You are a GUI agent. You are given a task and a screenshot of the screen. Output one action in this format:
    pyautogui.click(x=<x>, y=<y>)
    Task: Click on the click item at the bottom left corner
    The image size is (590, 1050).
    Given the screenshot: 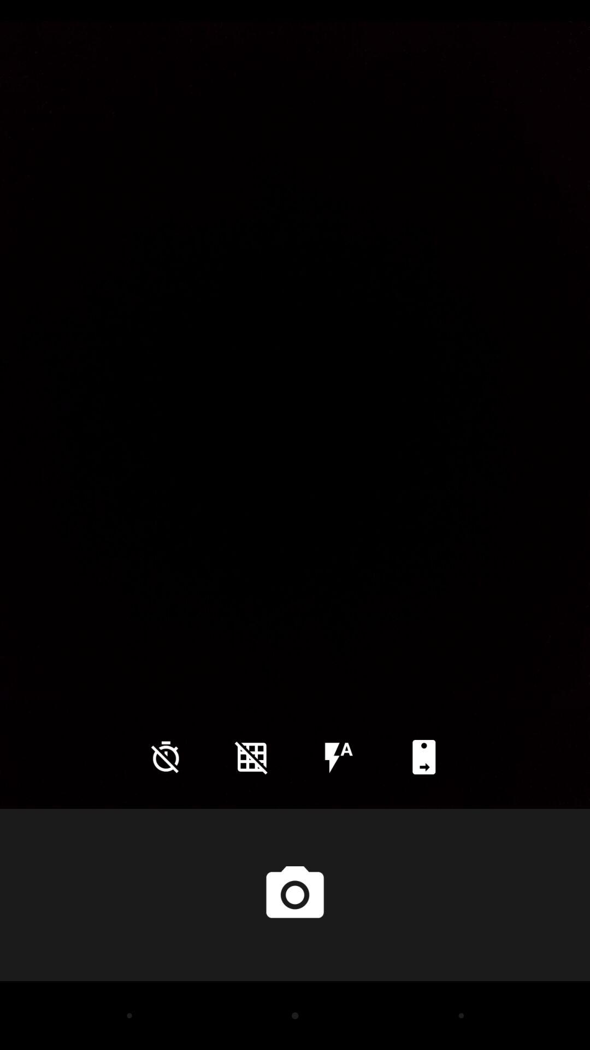 What is the action you would take?
    pyautogui.click(x=166, y=757)
    